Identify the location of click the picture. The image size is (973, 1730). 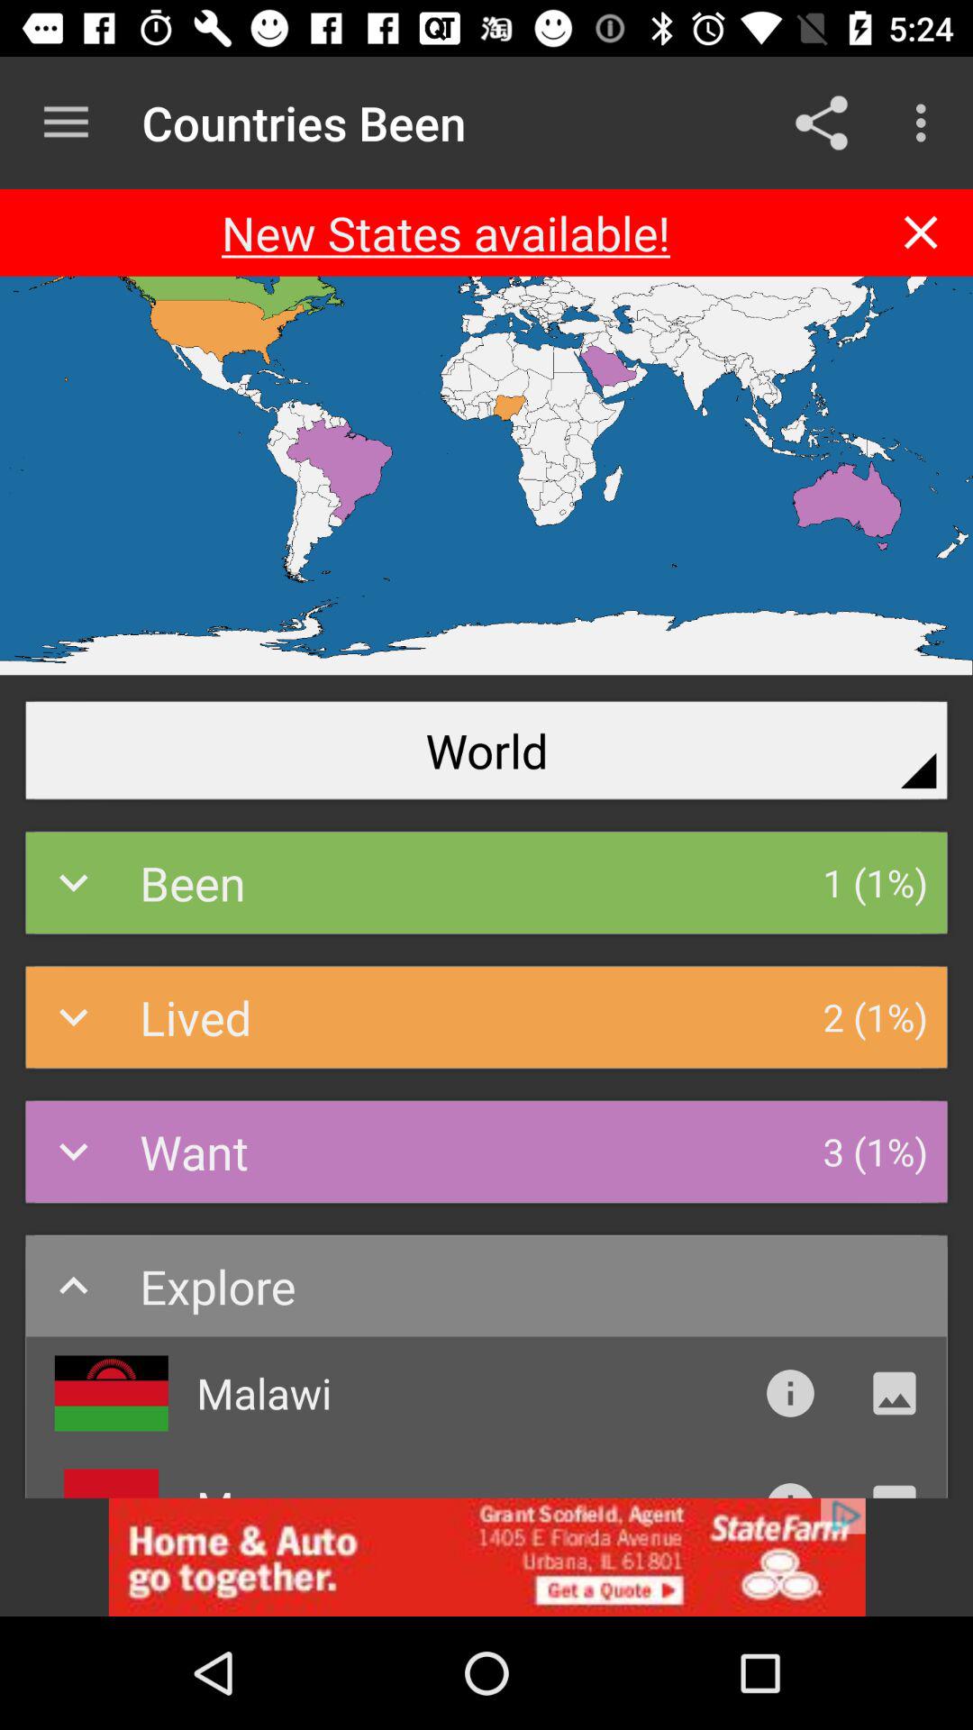
(894, 1393).